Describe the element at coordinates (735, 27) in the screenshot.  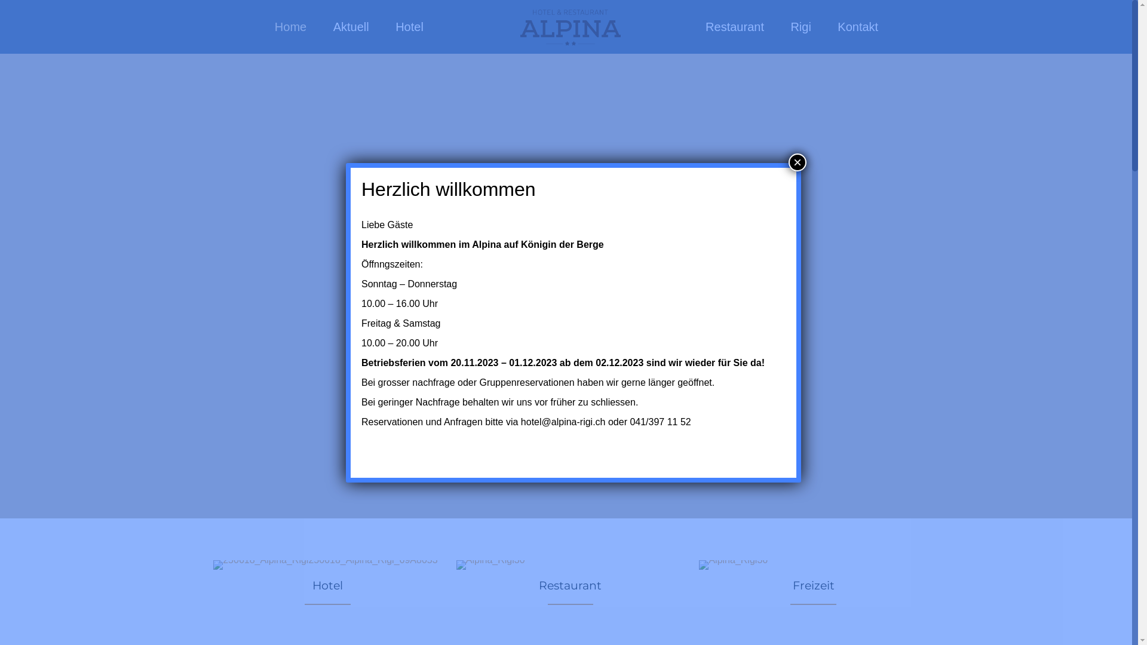
I see `Restaurant` at that location.